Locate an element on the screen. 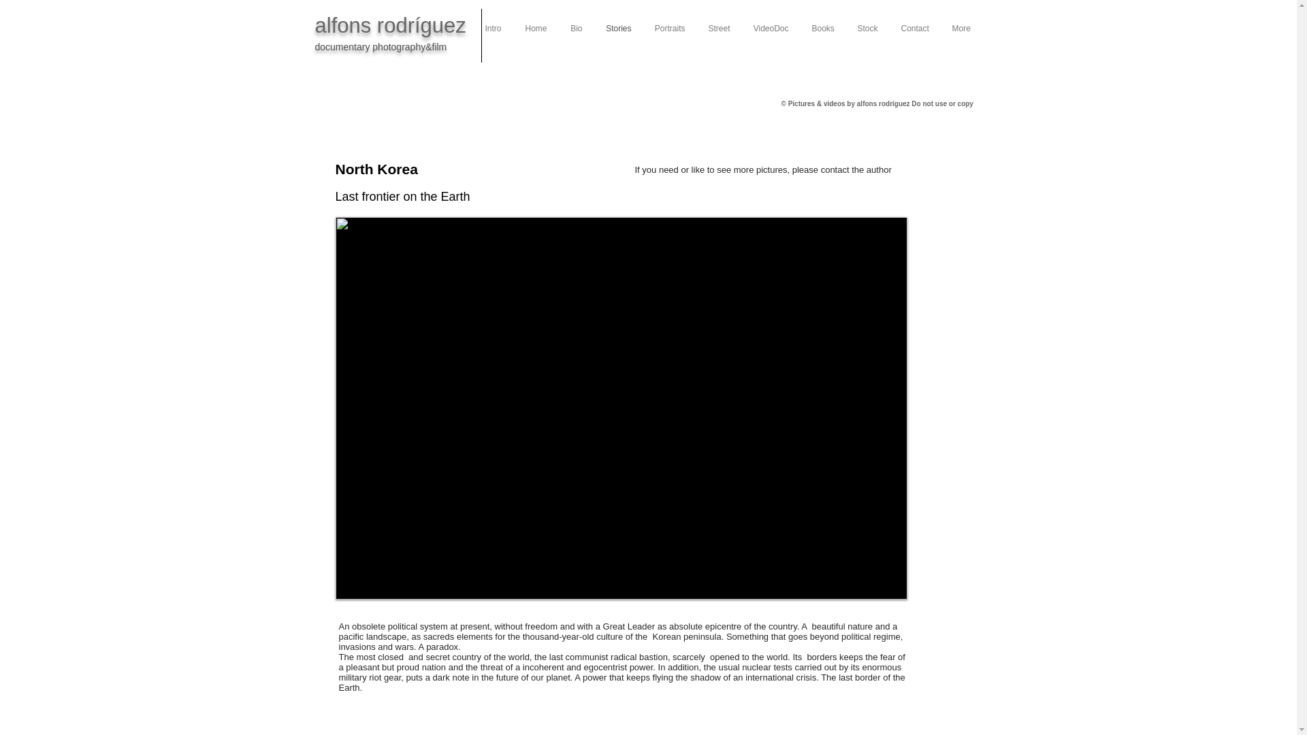 This screenshot has width=1307, height=735. Bio is located at coordinates (575, 29).